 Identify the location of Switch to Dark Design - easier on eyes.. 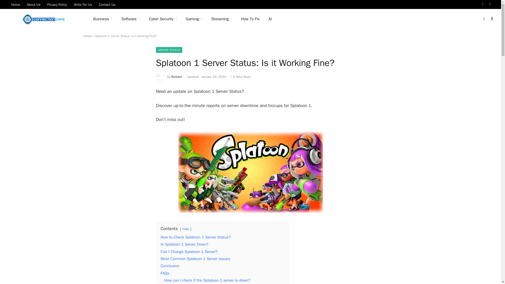
(484, 19).